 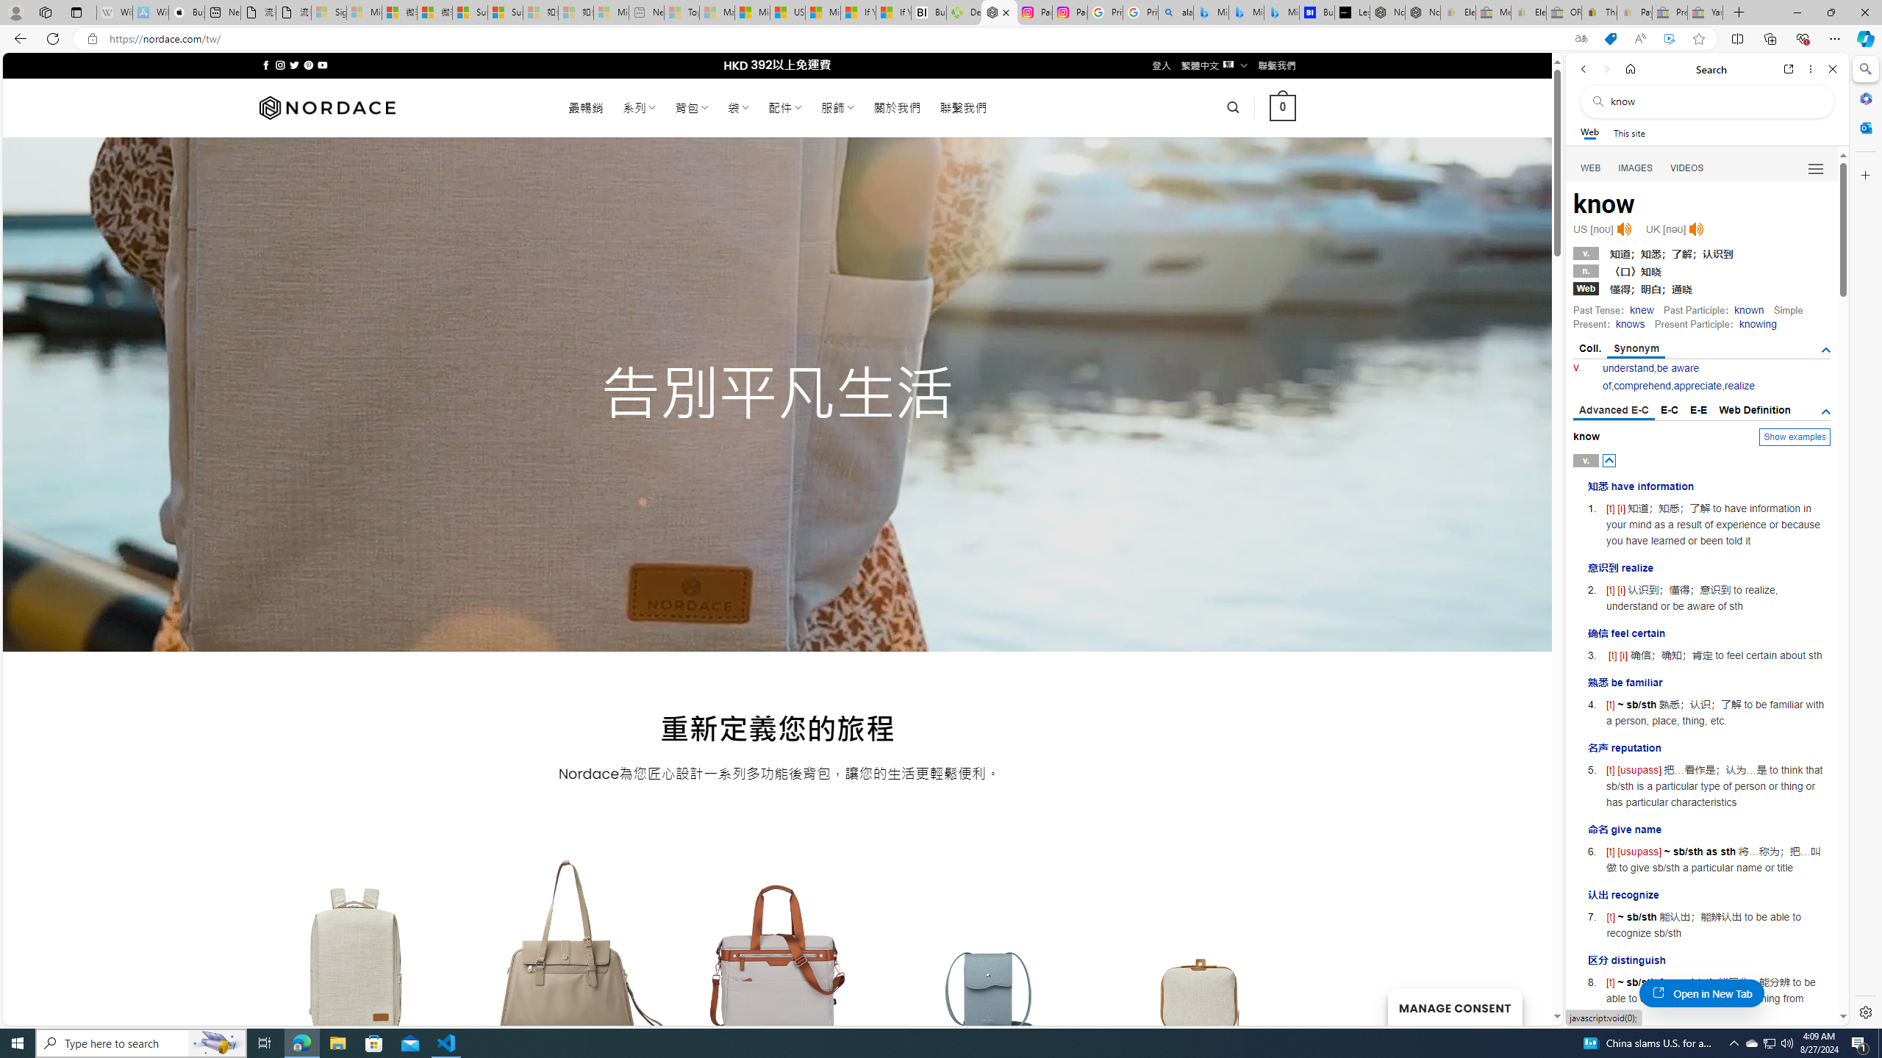 I want to click on WEB, so click(x=1591, y=168).